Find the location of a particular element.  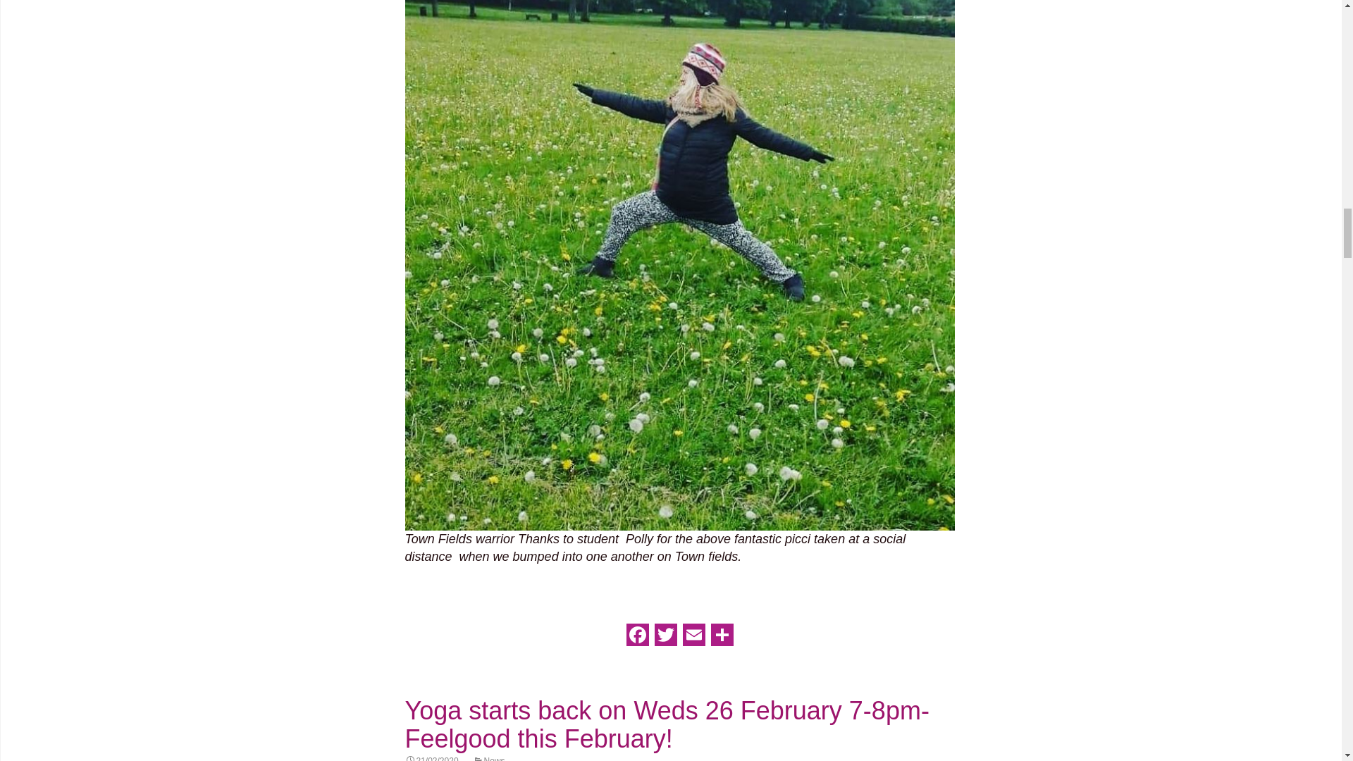

Email is located at coordinates (693, 638).